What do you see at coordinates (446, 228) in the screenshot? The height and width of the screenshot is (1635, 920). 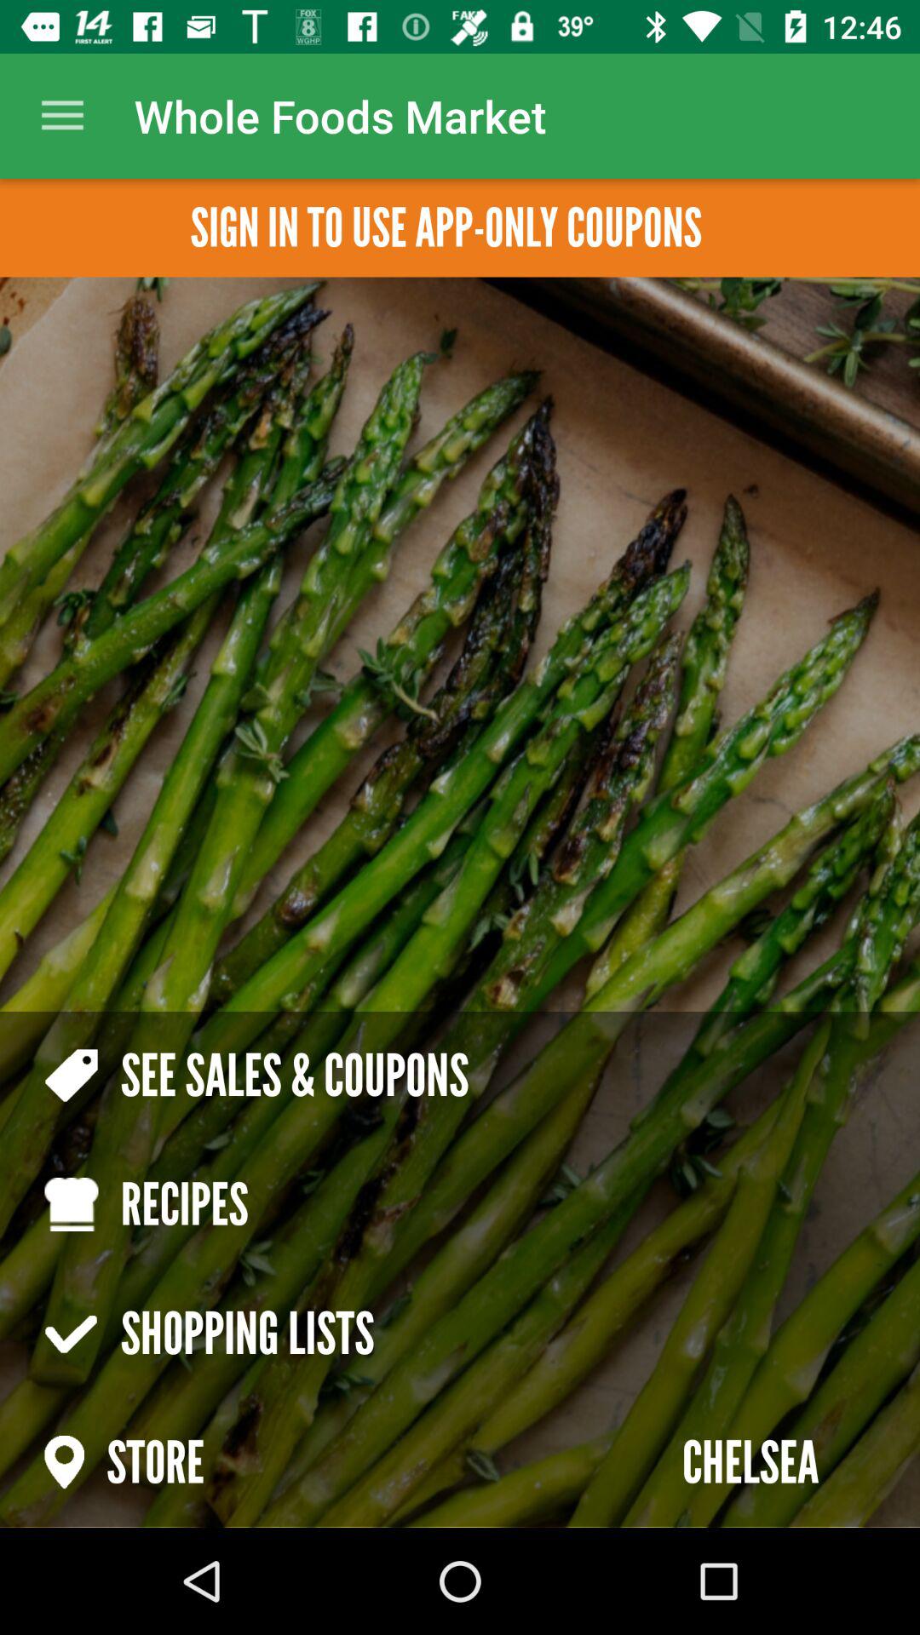 I see `launch the app below whole foods market icon` at bounding box center [446, 228].